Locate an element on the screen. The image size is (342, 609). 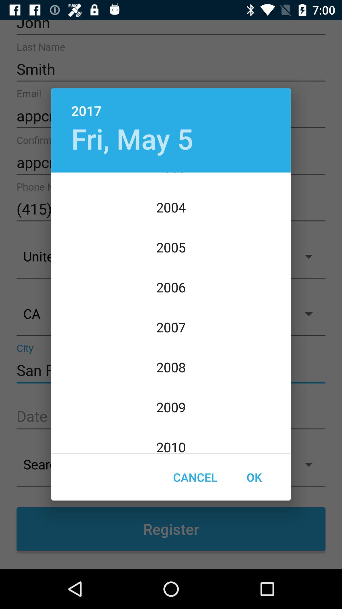
select icon below 2010 is located at coordinates (195, 477).